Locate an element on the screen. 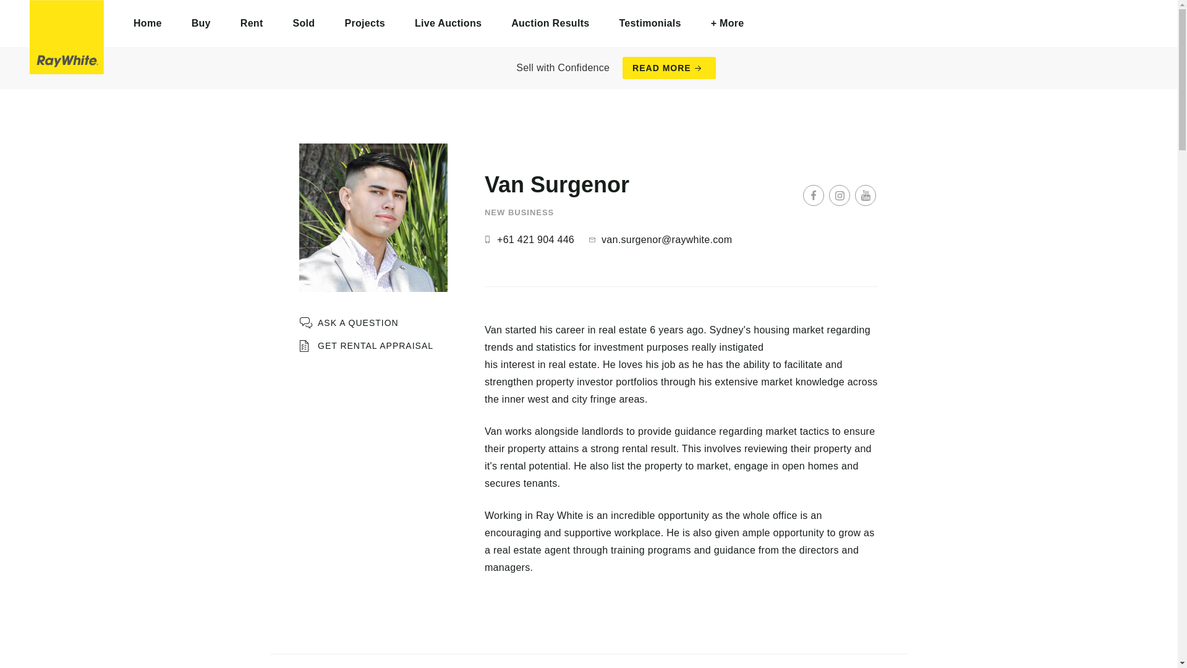  Ray White Surry Hills is located at coordinates (67, 37).